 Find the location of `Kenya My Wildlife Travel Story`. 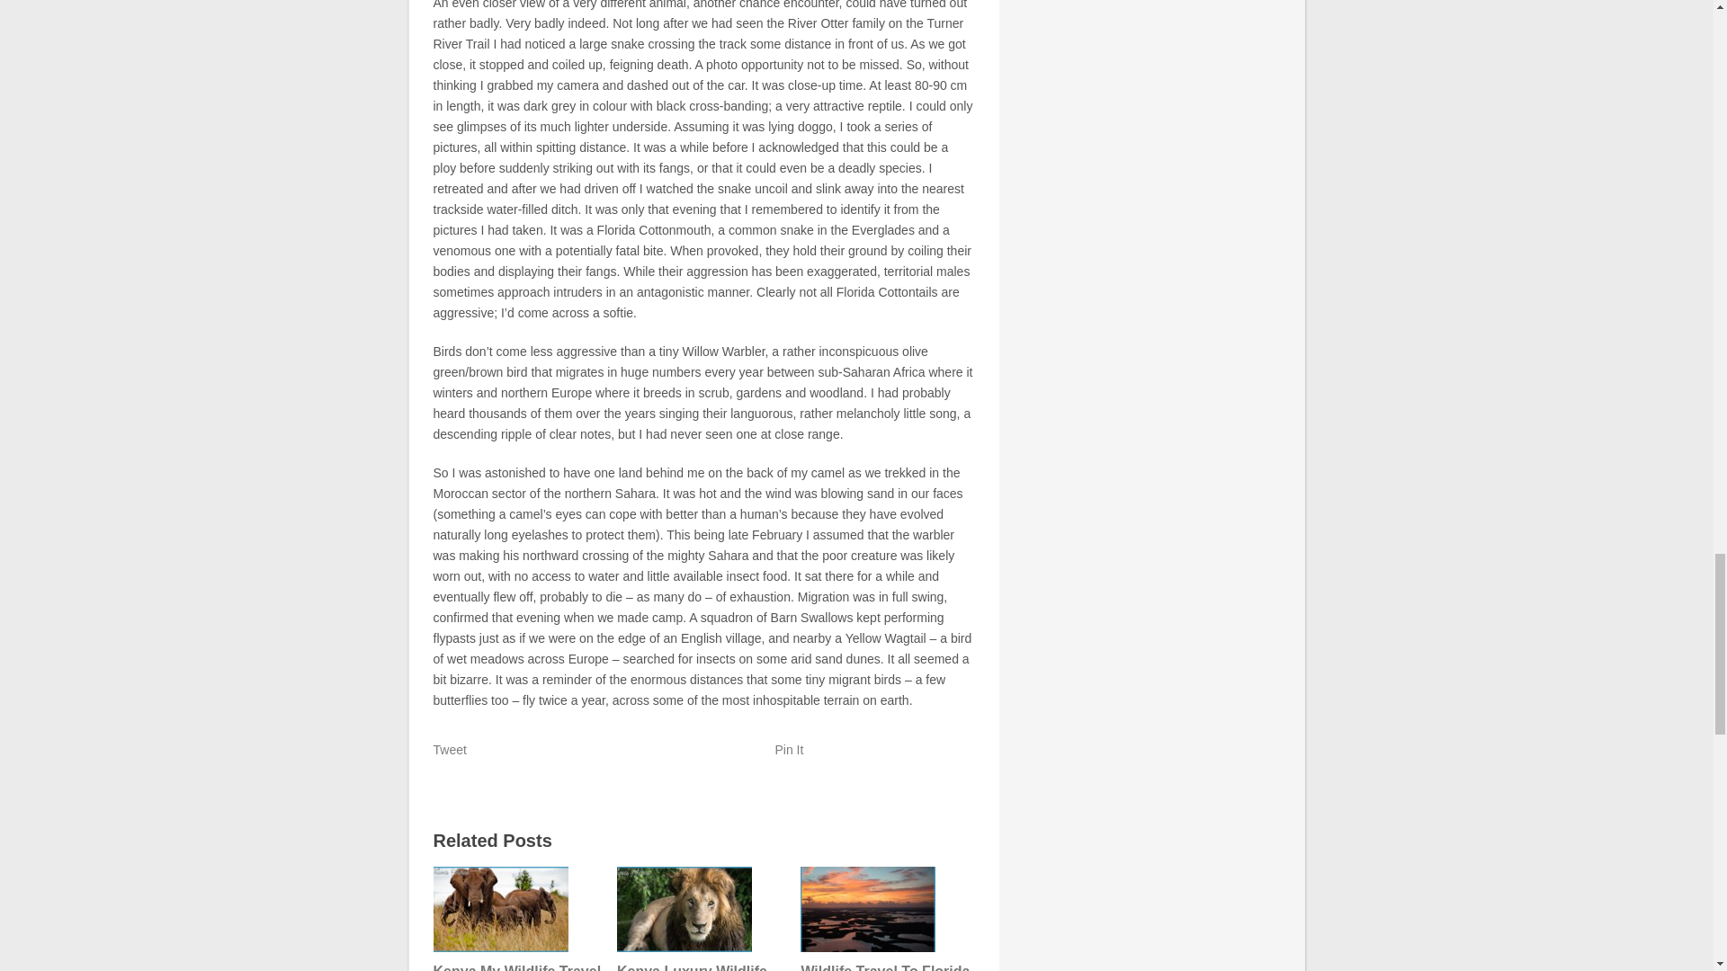

Kenya My Wildlife Travel Story is located at coordinates (518, 919).